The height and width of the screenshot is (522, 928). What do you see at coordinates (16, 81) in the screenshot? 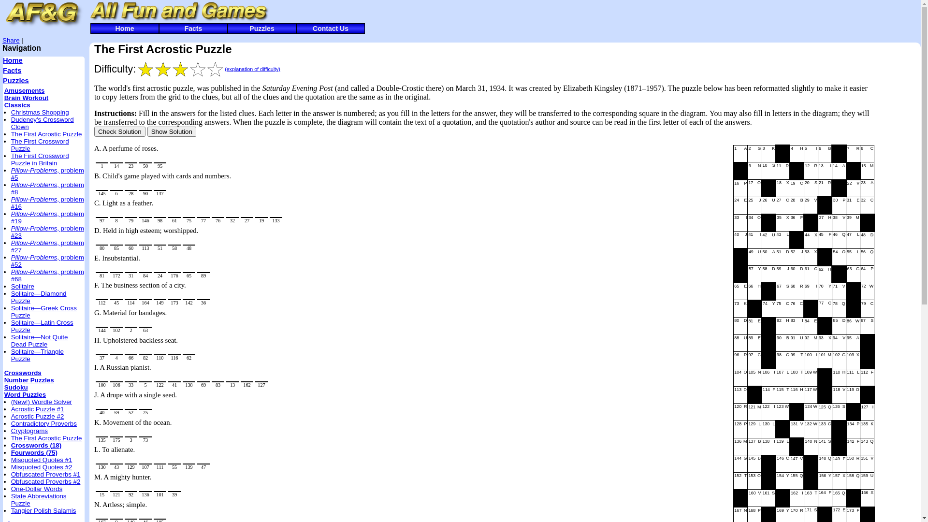
I see `Puzzles` at bounding box center [16, 81].